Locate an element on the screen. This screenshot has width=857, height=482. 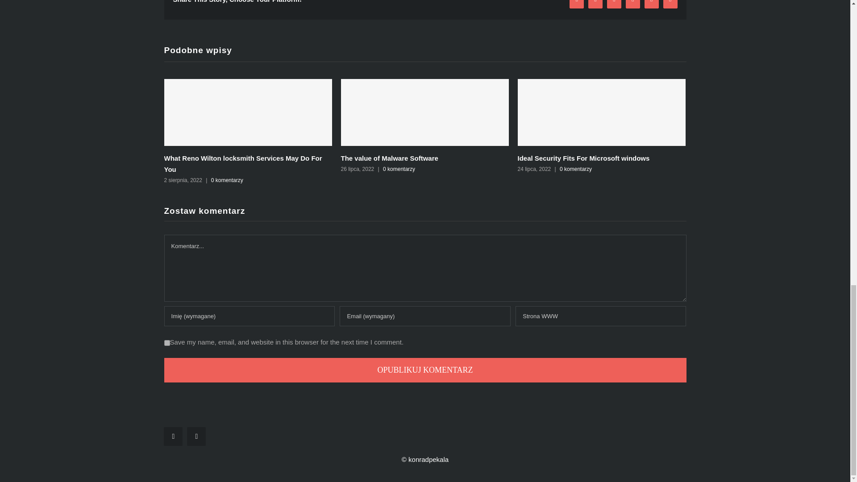
yes is located at coordinates (167, 343).